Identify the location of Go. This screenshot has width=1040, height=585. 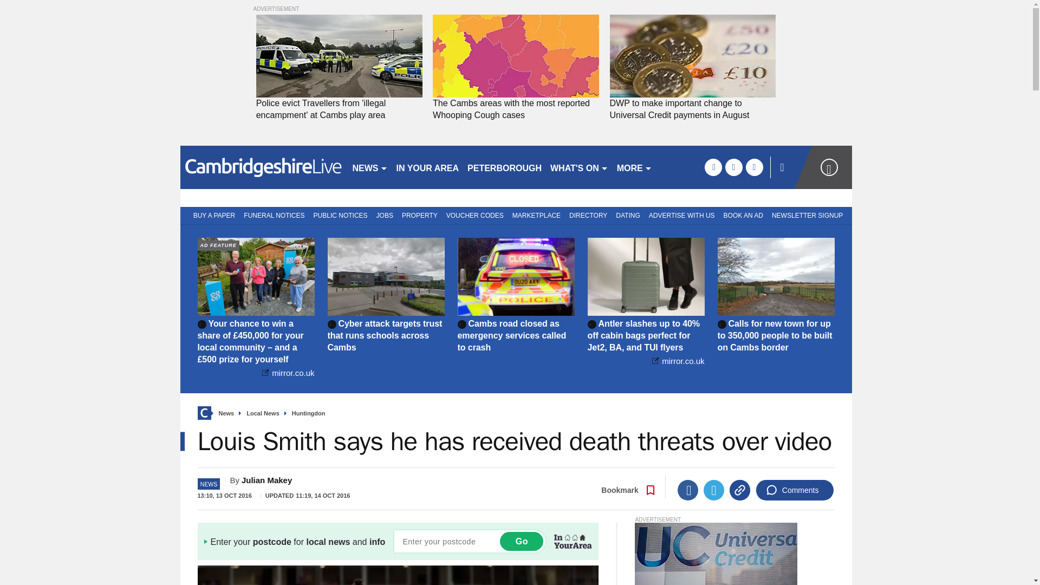
(521, 541).